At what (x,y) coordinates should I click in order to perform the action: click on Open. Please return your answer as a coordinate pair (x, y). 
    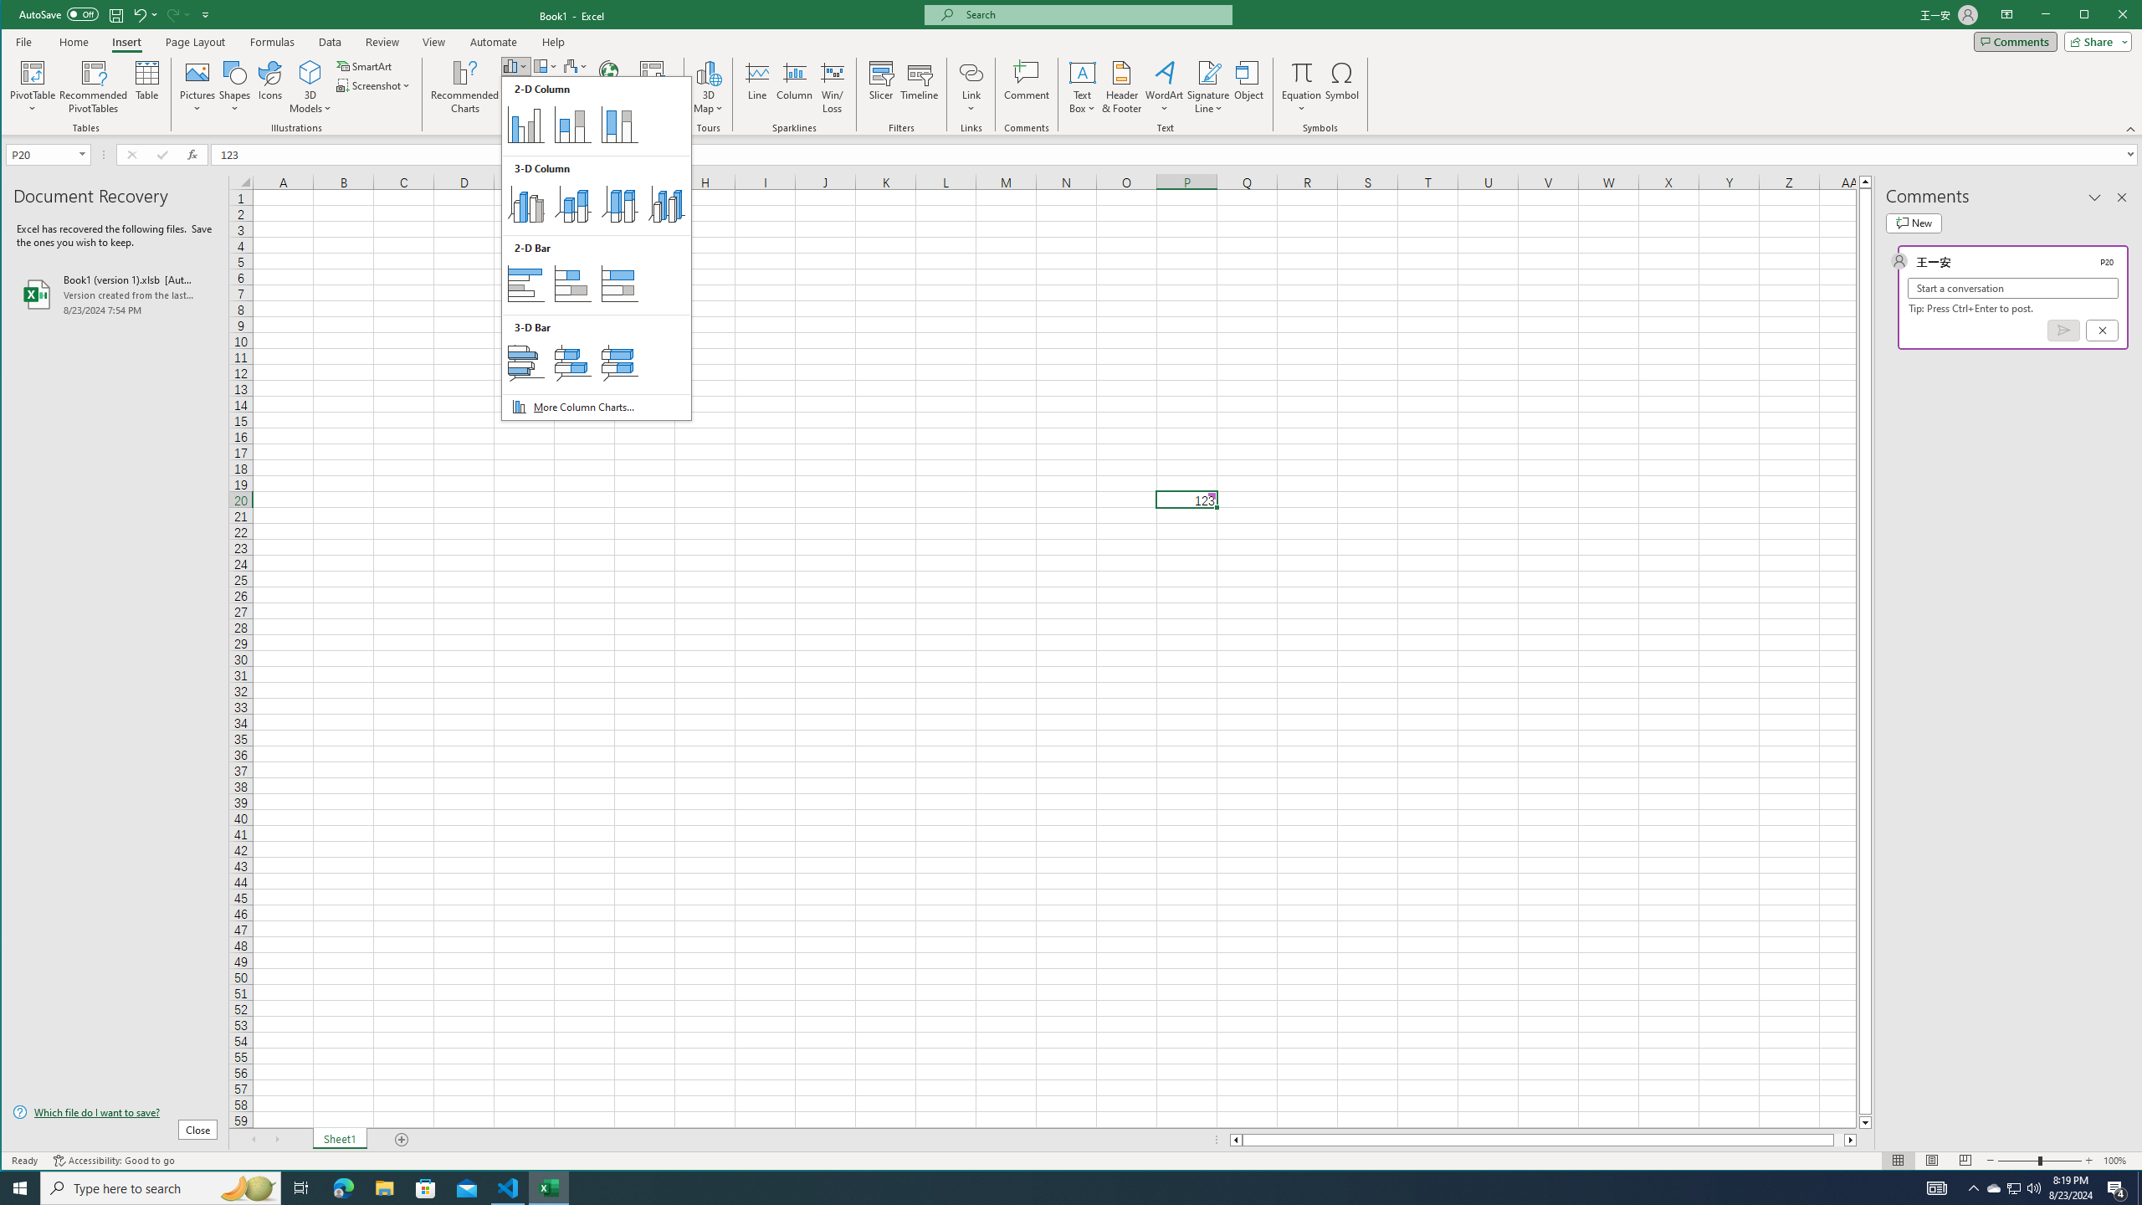
    Looking at the image, I should click on (84, 154).